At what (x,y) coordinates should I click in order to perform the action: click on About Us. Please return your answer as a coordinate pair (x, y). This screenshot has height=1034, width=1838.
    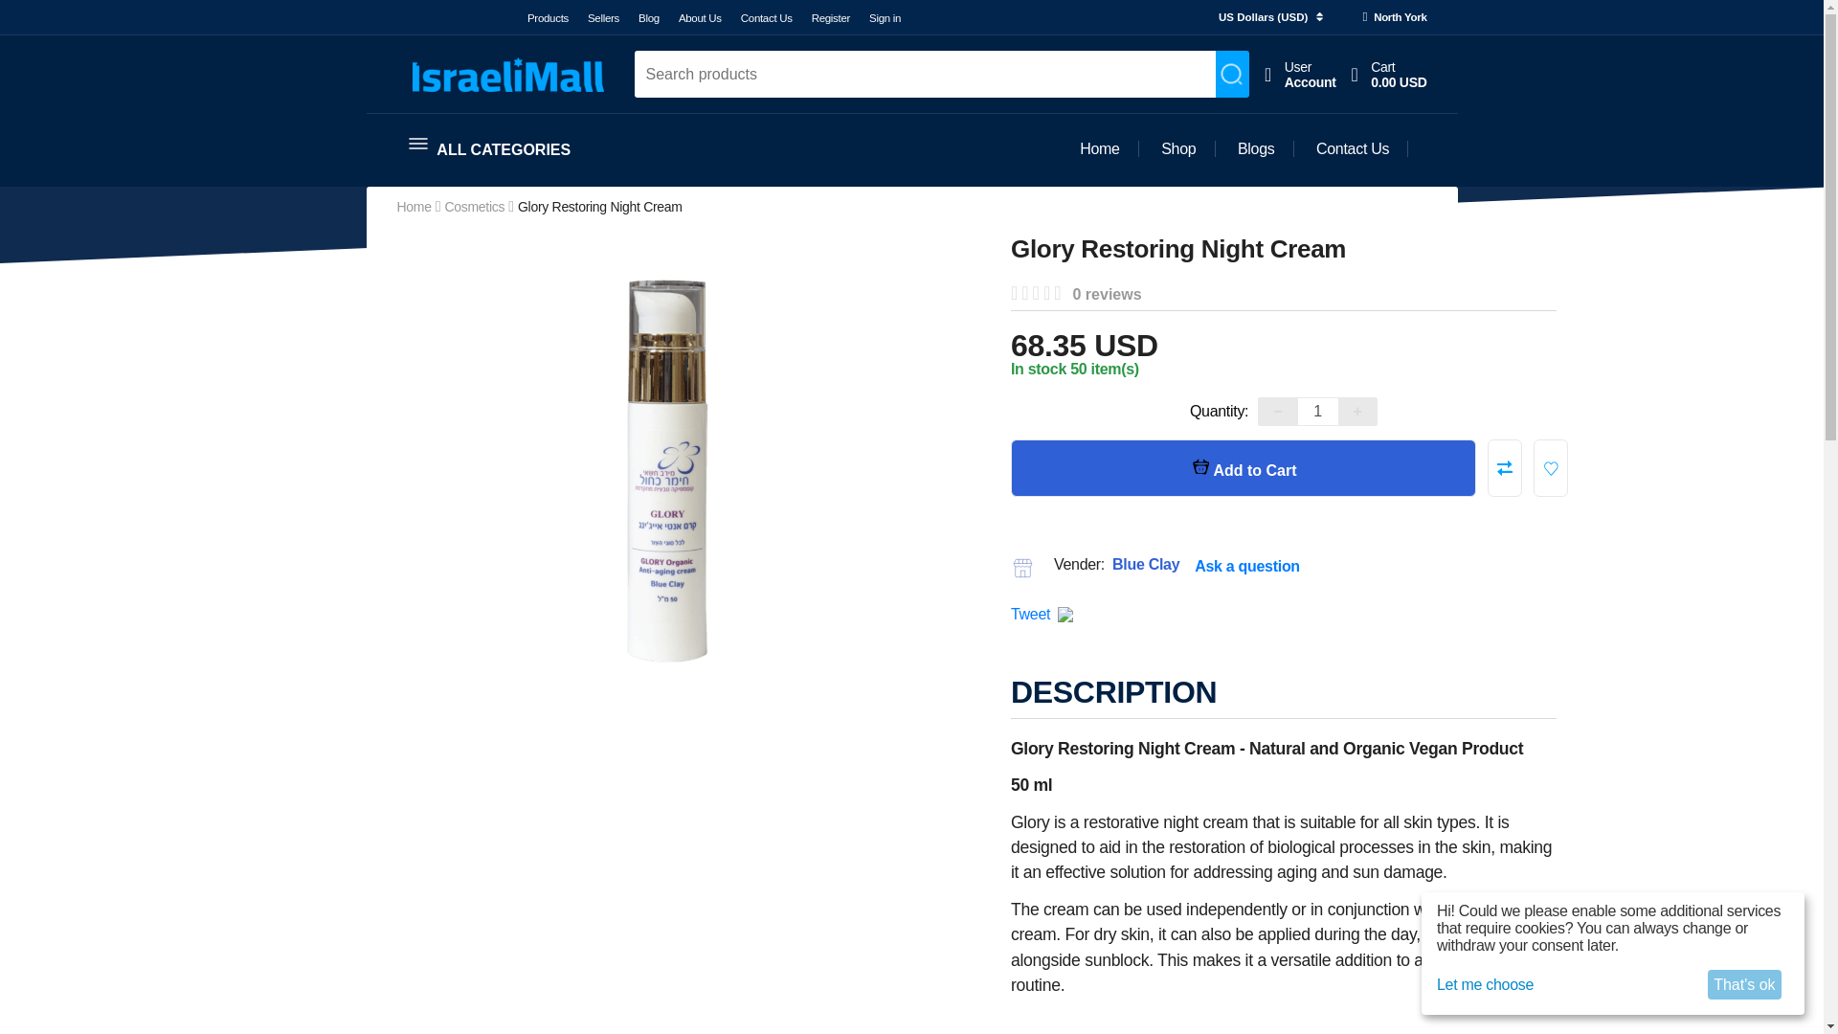
    Looking at the image, I should click on (700, 17).